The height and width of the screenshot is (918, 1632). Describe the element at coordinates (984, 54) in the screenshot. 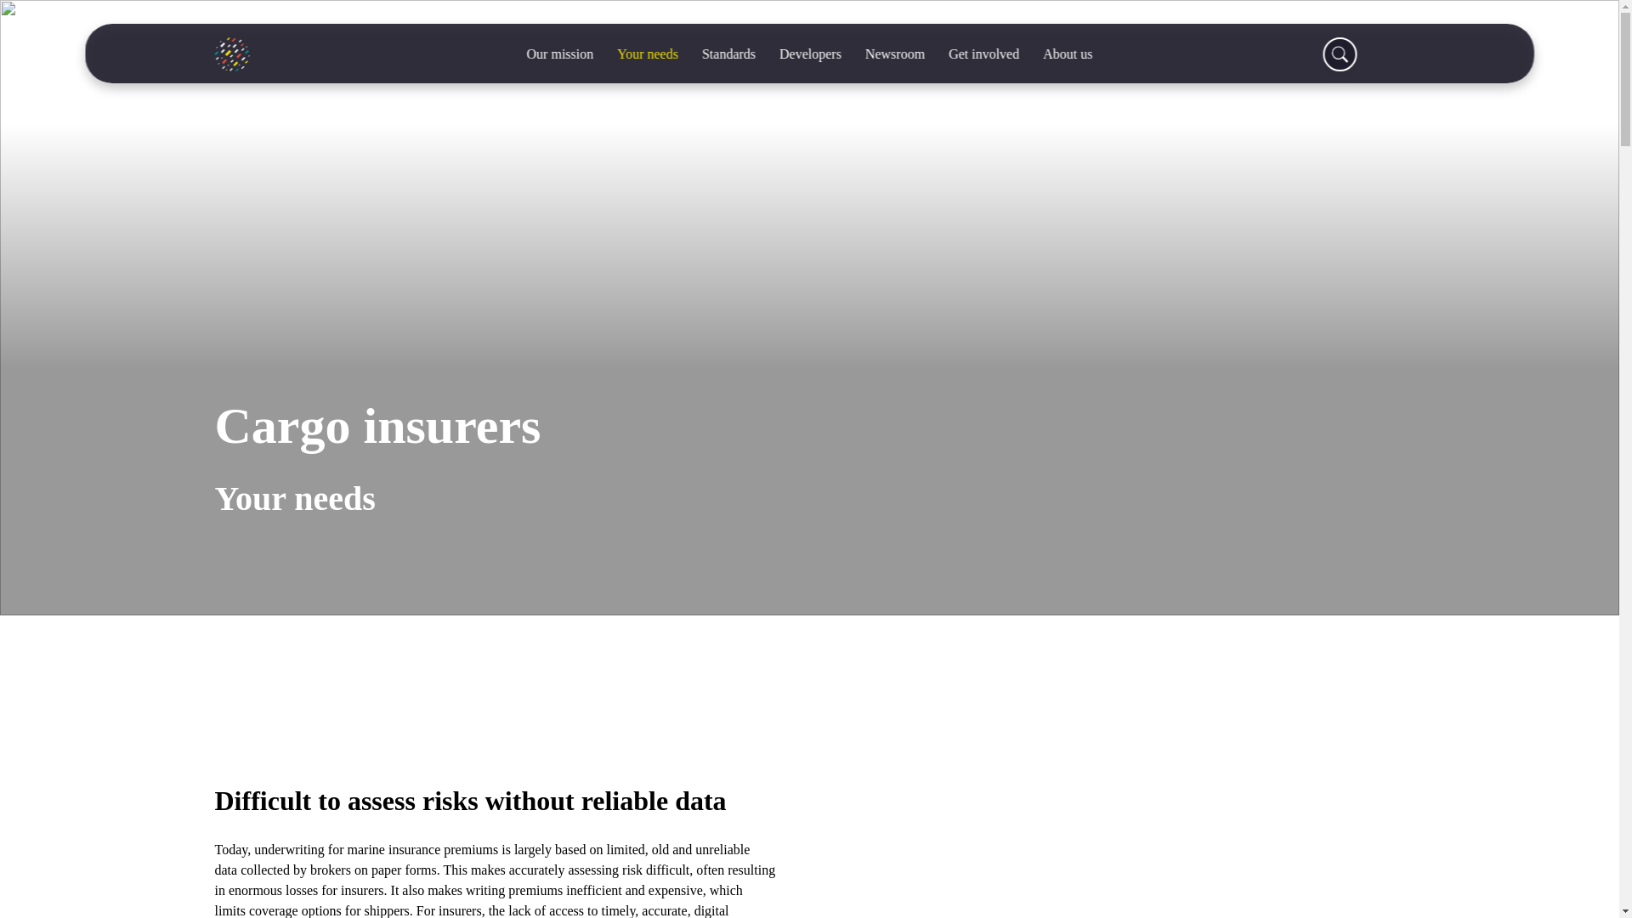

I see `Get involved` at that location.